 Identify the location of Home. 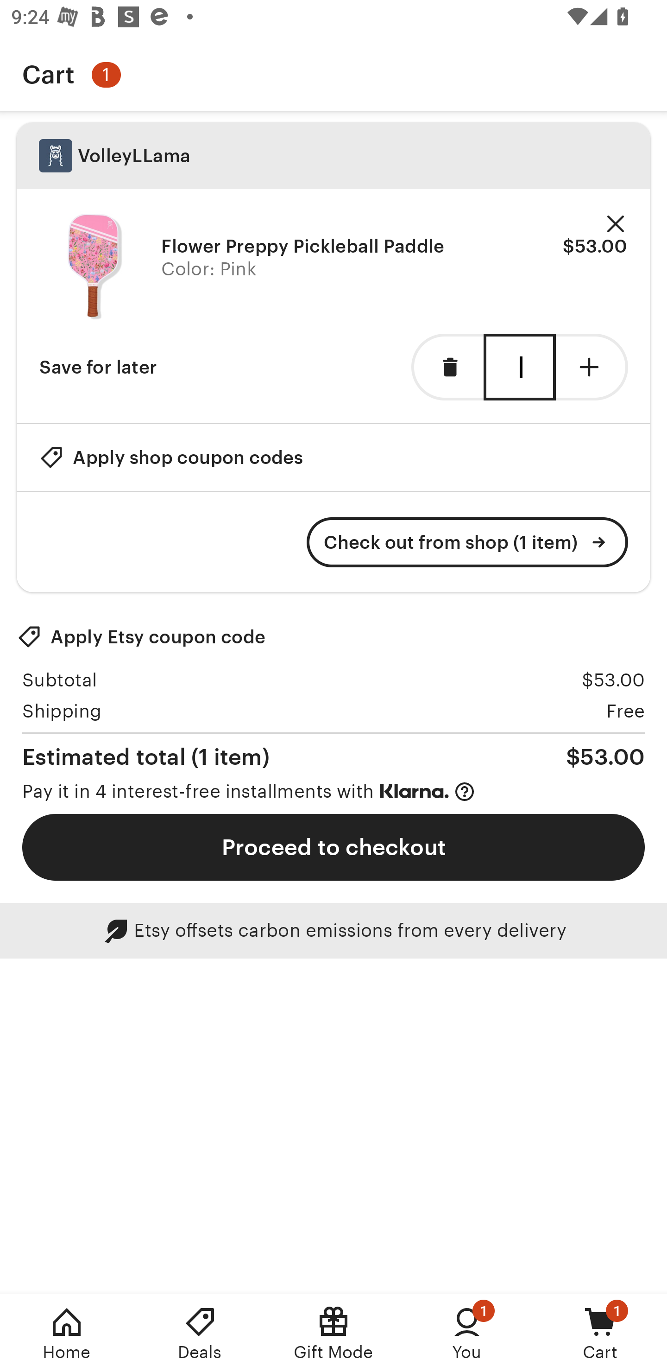
(67, 1333).